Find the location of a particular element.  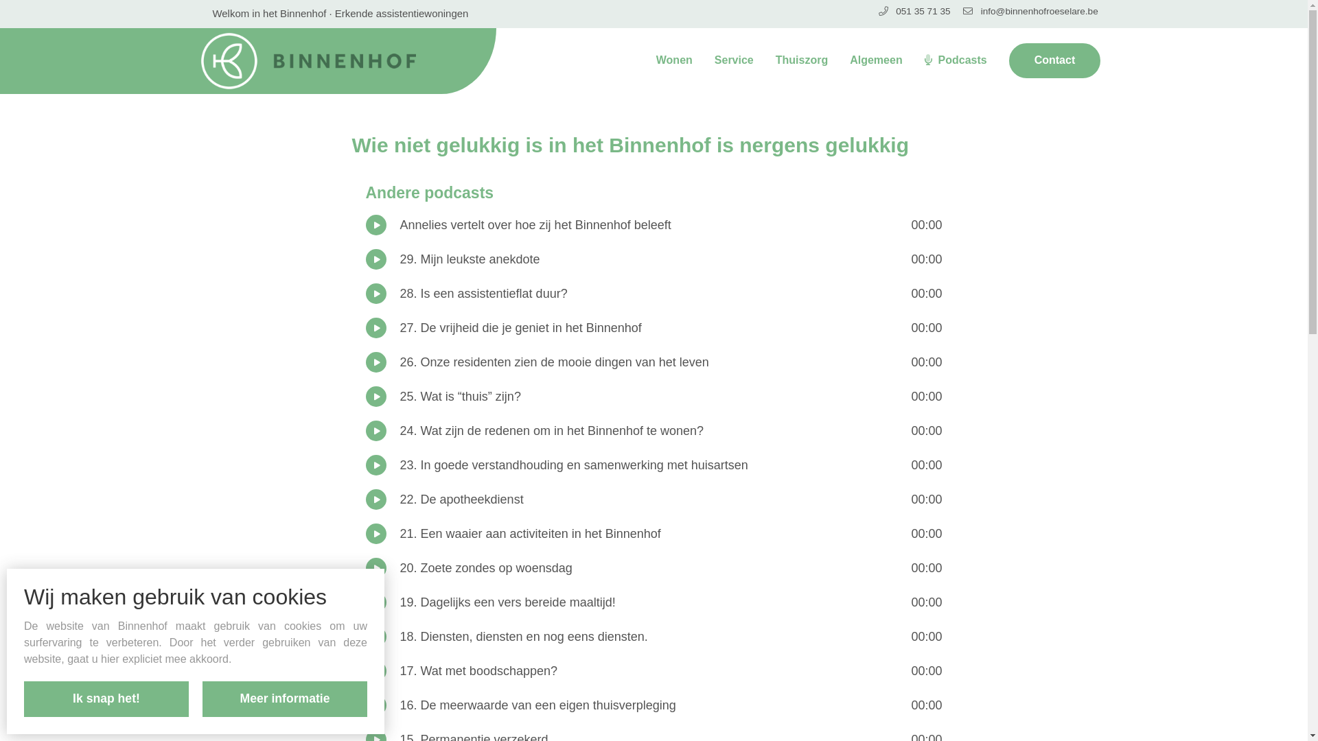

28. Is een assistentieflat duur?
00:00 is located at coordinates (654, 294).